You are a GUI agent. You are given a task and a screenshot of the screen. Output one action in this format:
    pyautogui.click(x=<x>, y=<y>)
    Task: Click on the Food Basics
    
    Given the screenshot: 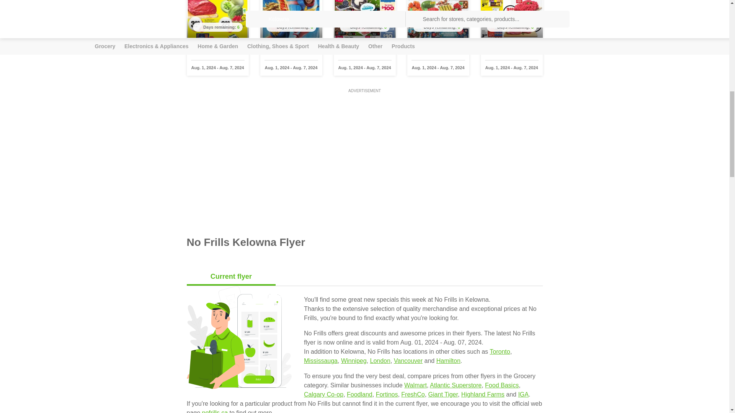 What is the action you would take?
    pyautogui.click(x=502, y=385)
    